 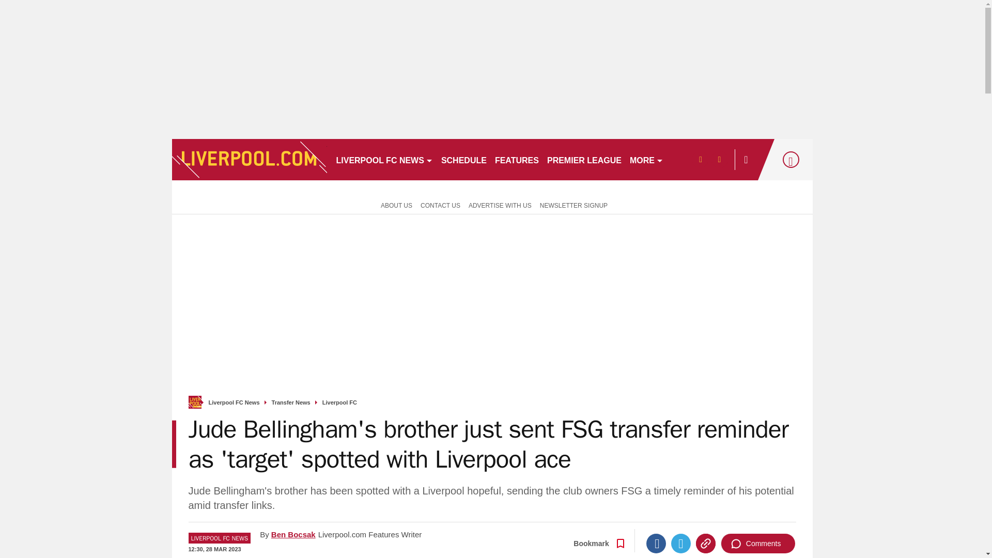 What do you see at coordinates (383, 159) in the screenshot?
I see `LIVERPOOL FC NEWS` at bounding box center [383, 159].